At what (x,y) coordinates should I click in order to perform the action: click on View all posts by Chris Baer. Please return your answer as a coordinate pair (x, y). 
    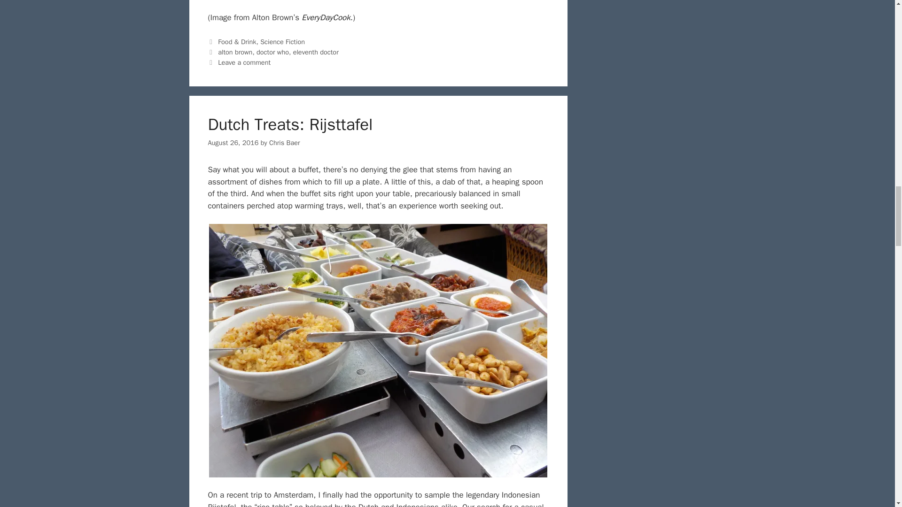
    Looking at the image, I should click on (285, 143).